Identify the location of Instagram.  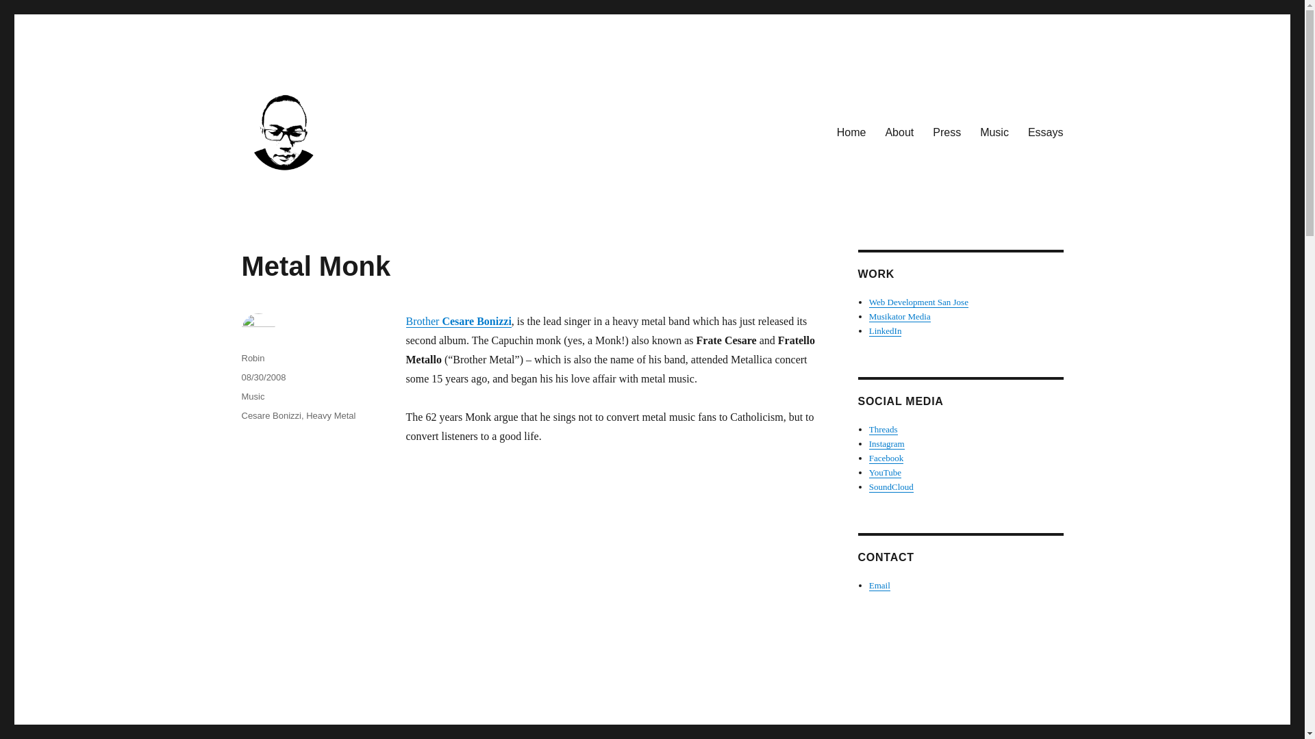
(886, 443).